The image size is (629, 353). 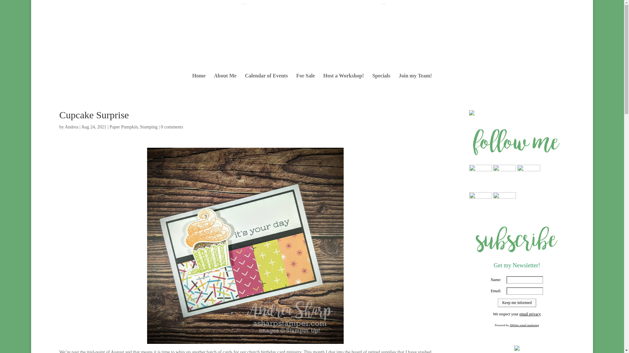 What do you see at coordinates (266, 82) in the screenshot?
I see `Calendar of Events` at bounding box center [266, 82].